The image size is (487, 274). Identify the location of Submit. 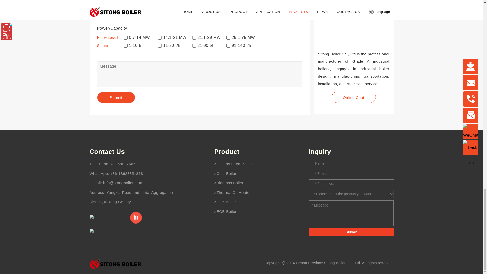
(116, 97).